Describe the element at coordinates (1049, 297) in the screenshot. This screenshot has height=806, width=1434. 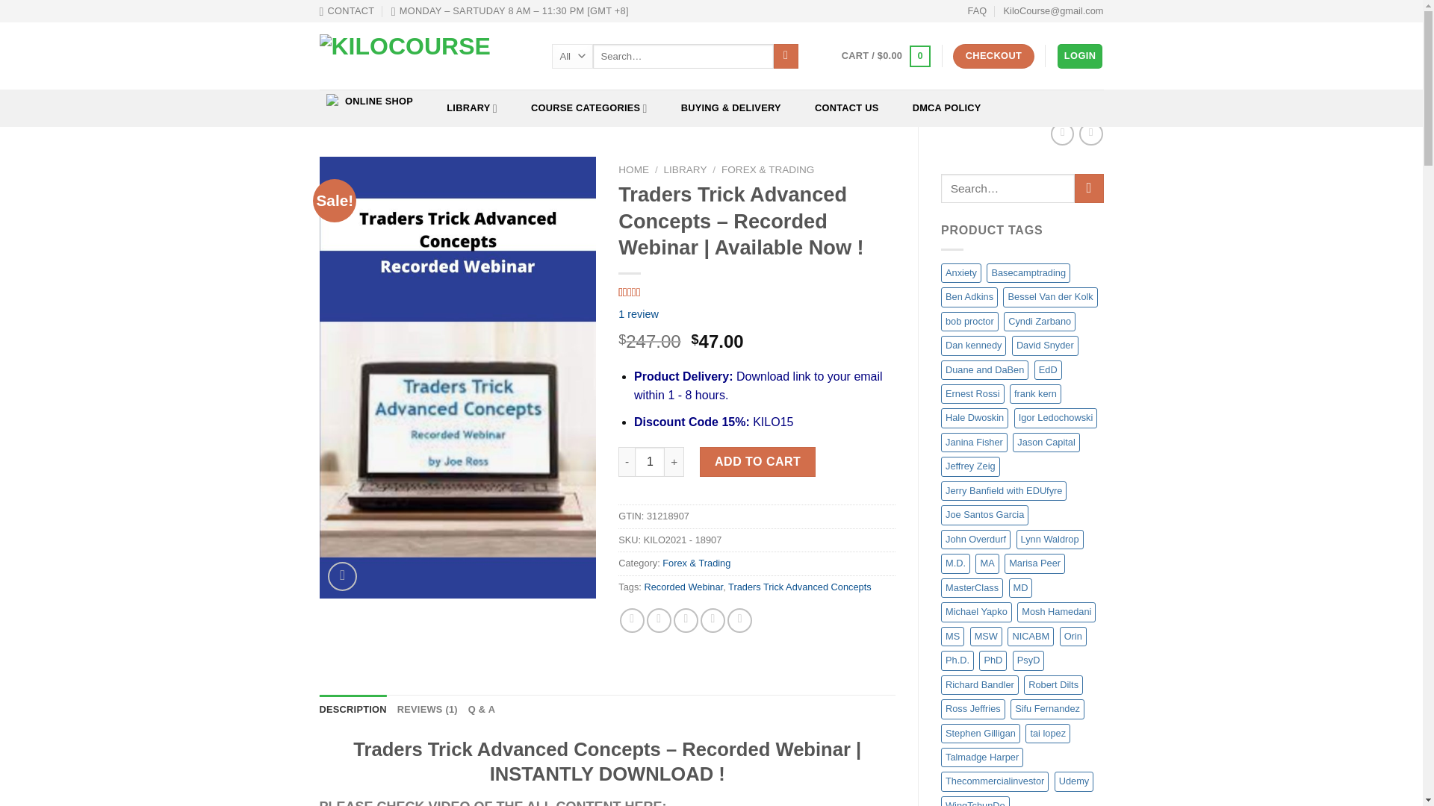
I see `Bessel Van der Kolk` at that location.